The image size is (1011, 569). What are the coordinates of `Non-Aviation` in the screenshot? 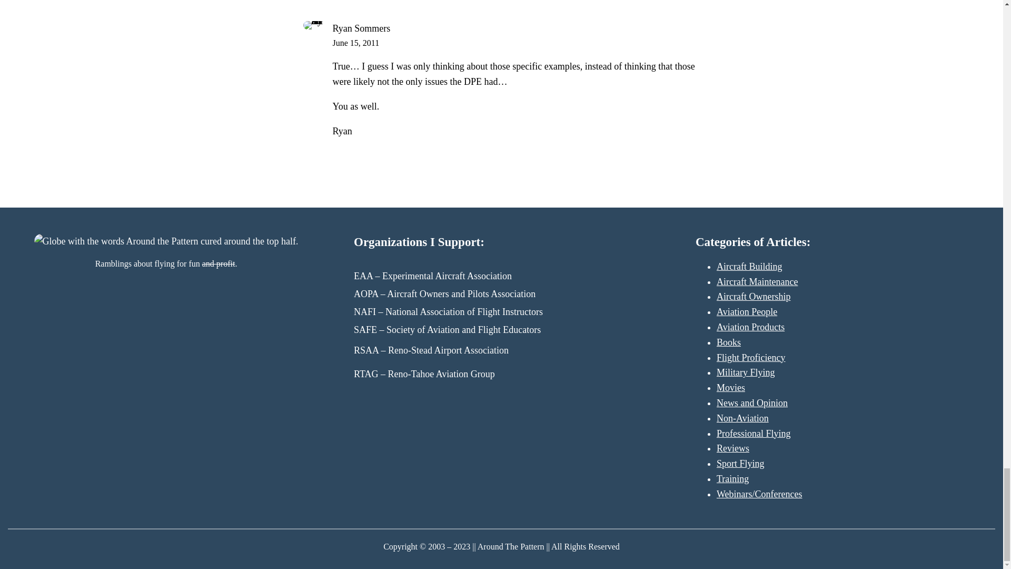 It's located at (742, 418).